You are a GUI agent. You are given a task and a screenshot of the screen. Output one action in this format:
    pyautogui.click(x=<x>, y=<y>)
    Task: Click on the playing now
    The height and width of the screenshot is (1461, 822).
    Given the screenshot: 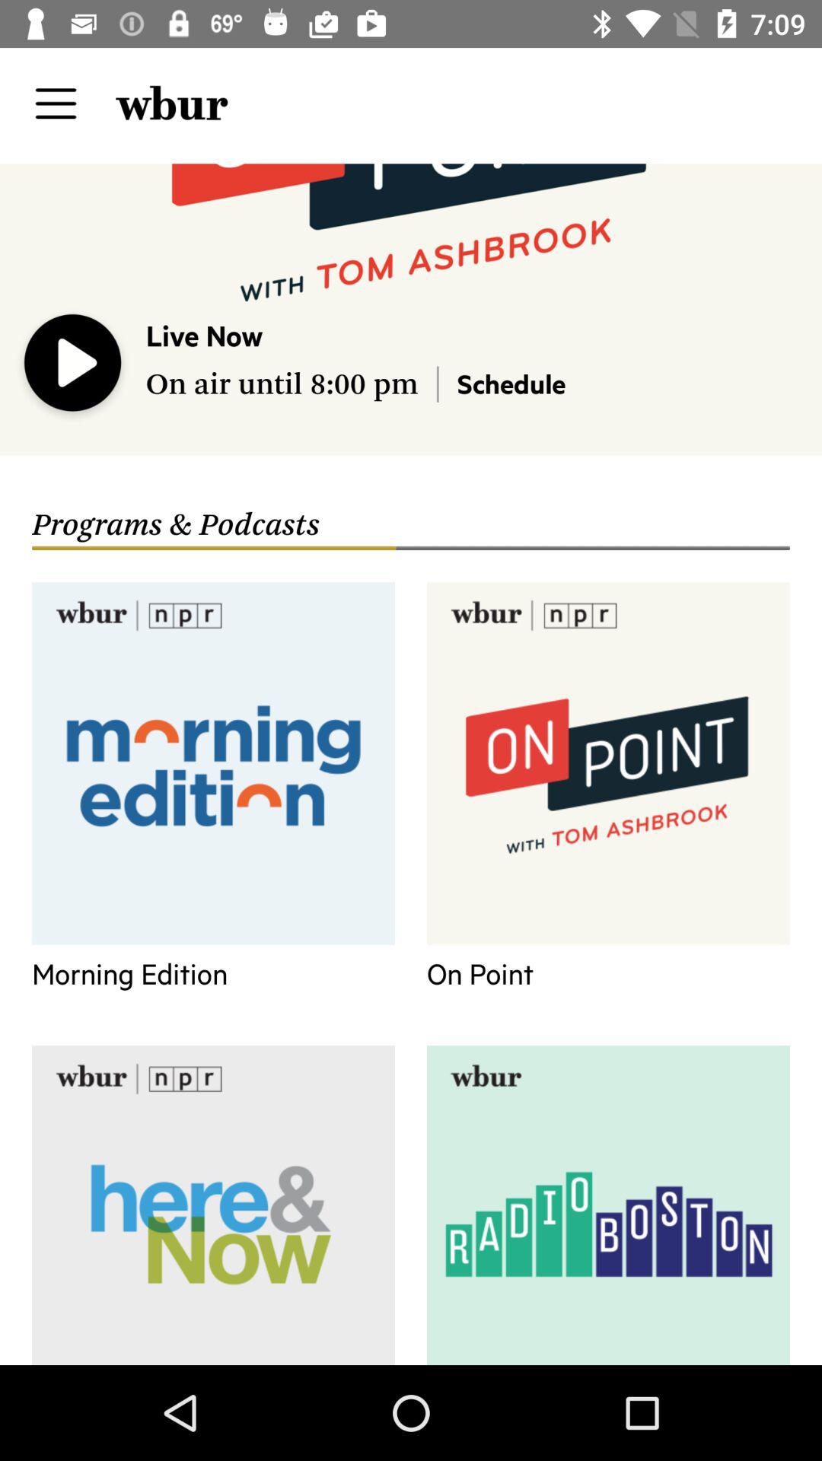 What is the action you would take?
    pyautogui.click(x=73, y=366)
    